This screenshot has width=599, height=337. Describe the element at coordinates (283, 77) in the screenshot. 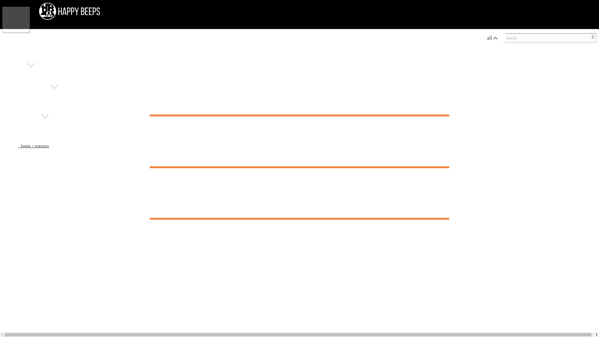

I see `TIMELINE` at that location.